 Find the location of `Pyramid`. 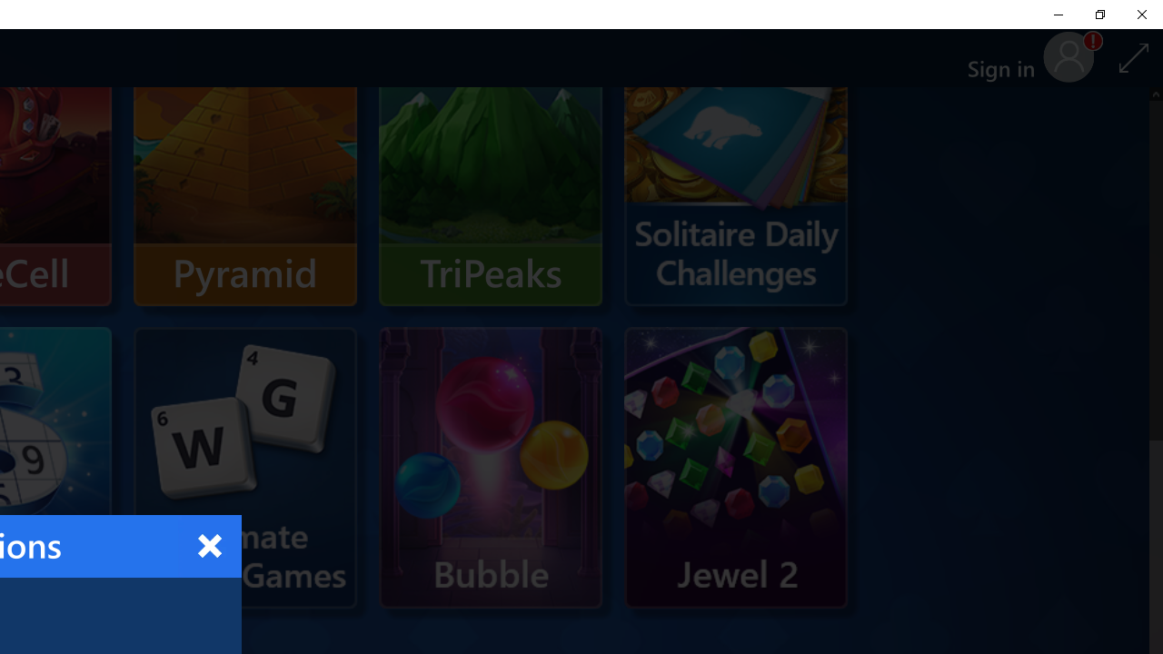

Pyramid is located at coordinates (245, 165).